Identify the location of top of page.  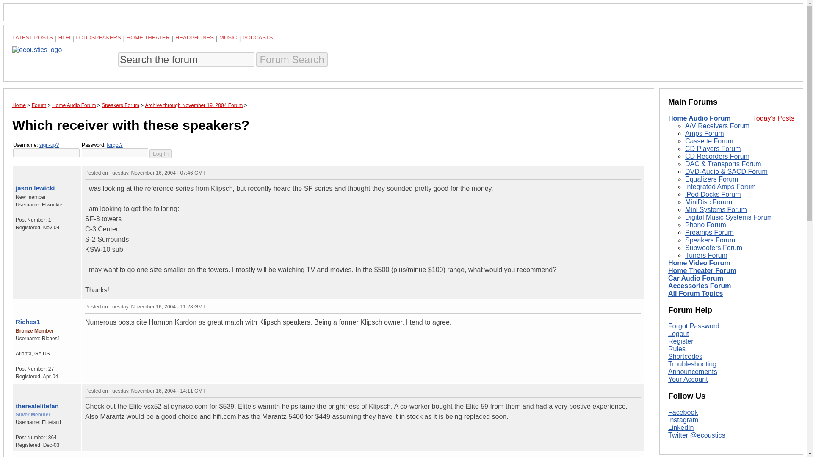
(18, 456).